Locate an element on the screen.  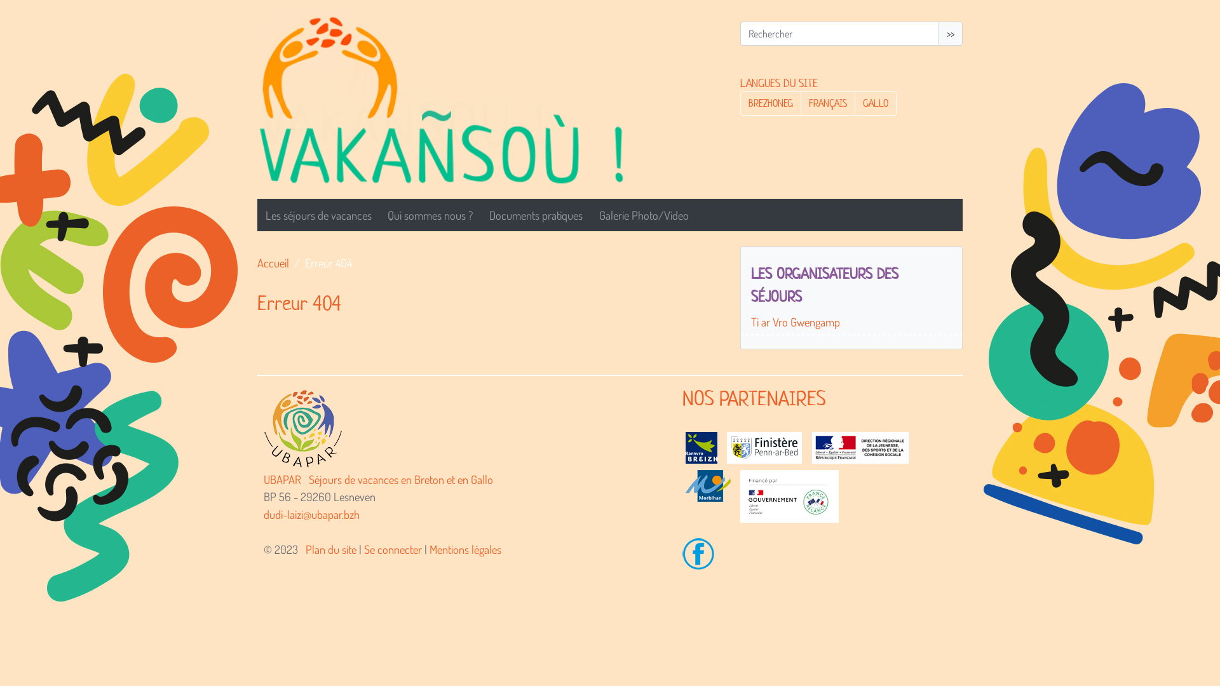
Se connecter is located at coordinates (393, 549).